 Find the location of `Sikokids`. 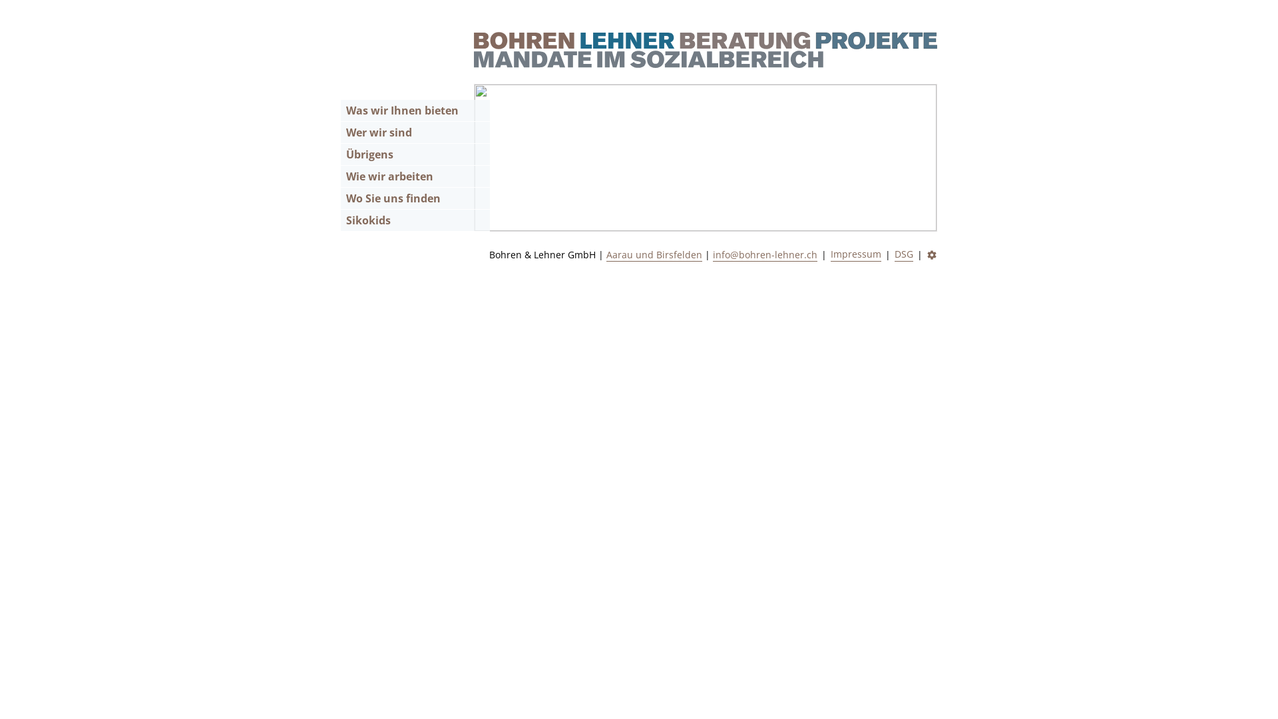

Sikokids is located at coordinates (415, 221).